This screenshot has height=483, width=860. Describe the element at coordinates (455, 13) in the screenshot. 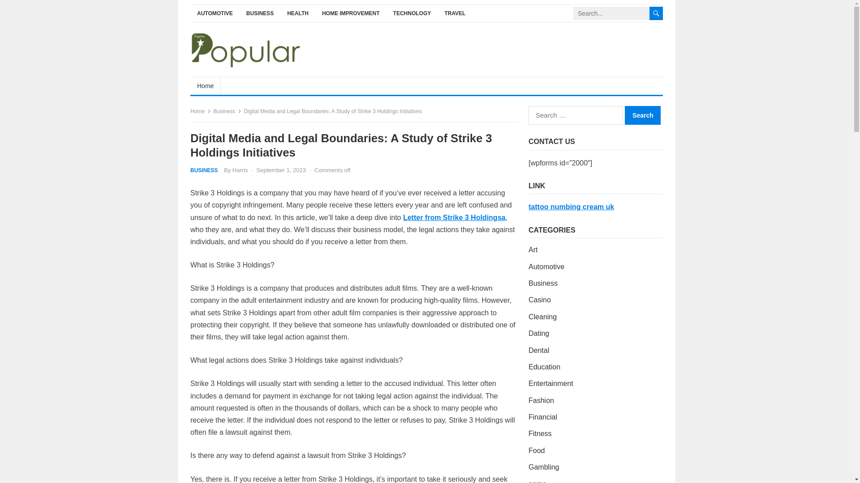

I see `TRAVEL` at that location.